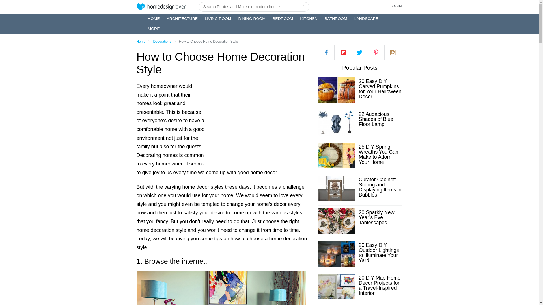 The height and width of the screenshot is (305, 543). Describe the element at coordinates (367, 19) in the screenshot. I see `LANDSCAPE` at that location.